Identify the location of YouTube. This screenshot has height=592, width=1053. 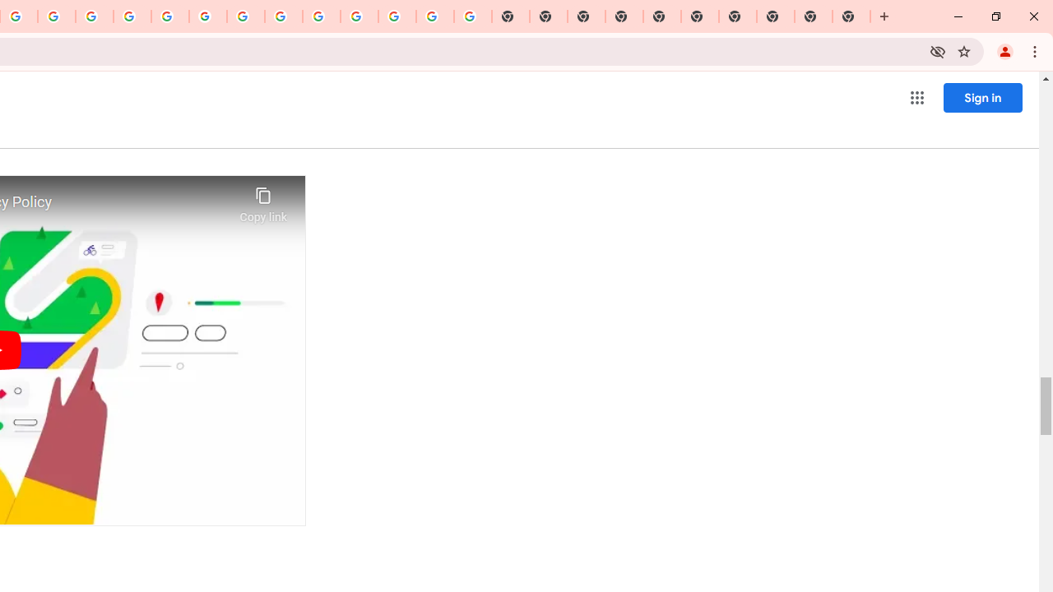
(246, 16).